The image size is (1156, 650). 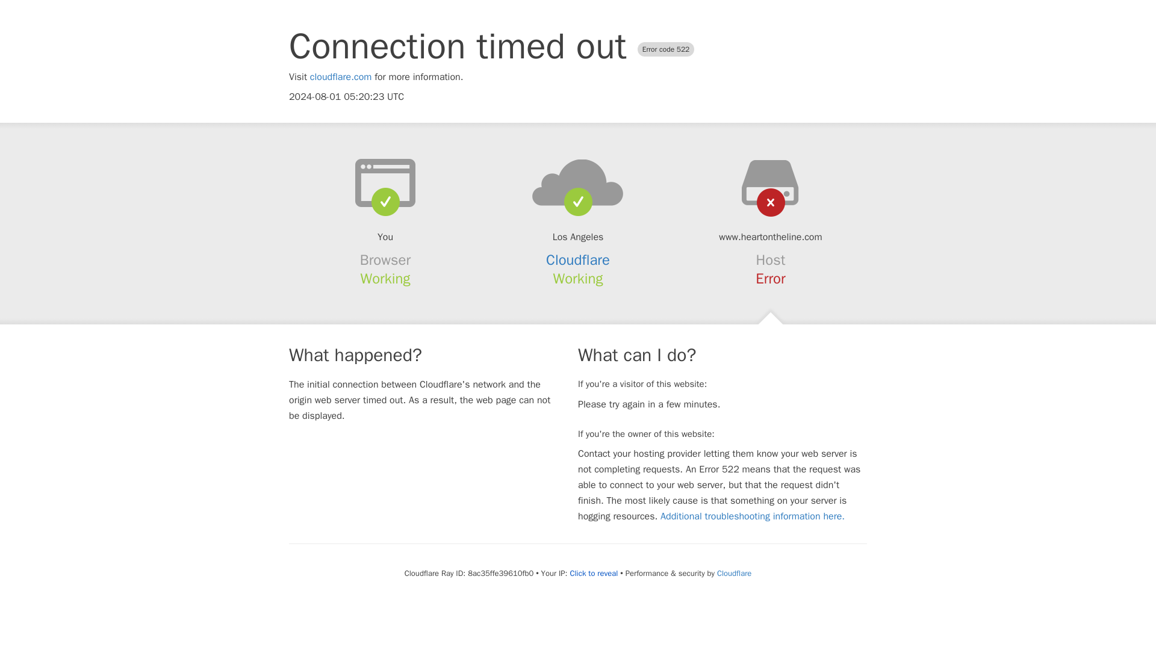 I want to click on Click to reveal, so click(x=594, y=573).